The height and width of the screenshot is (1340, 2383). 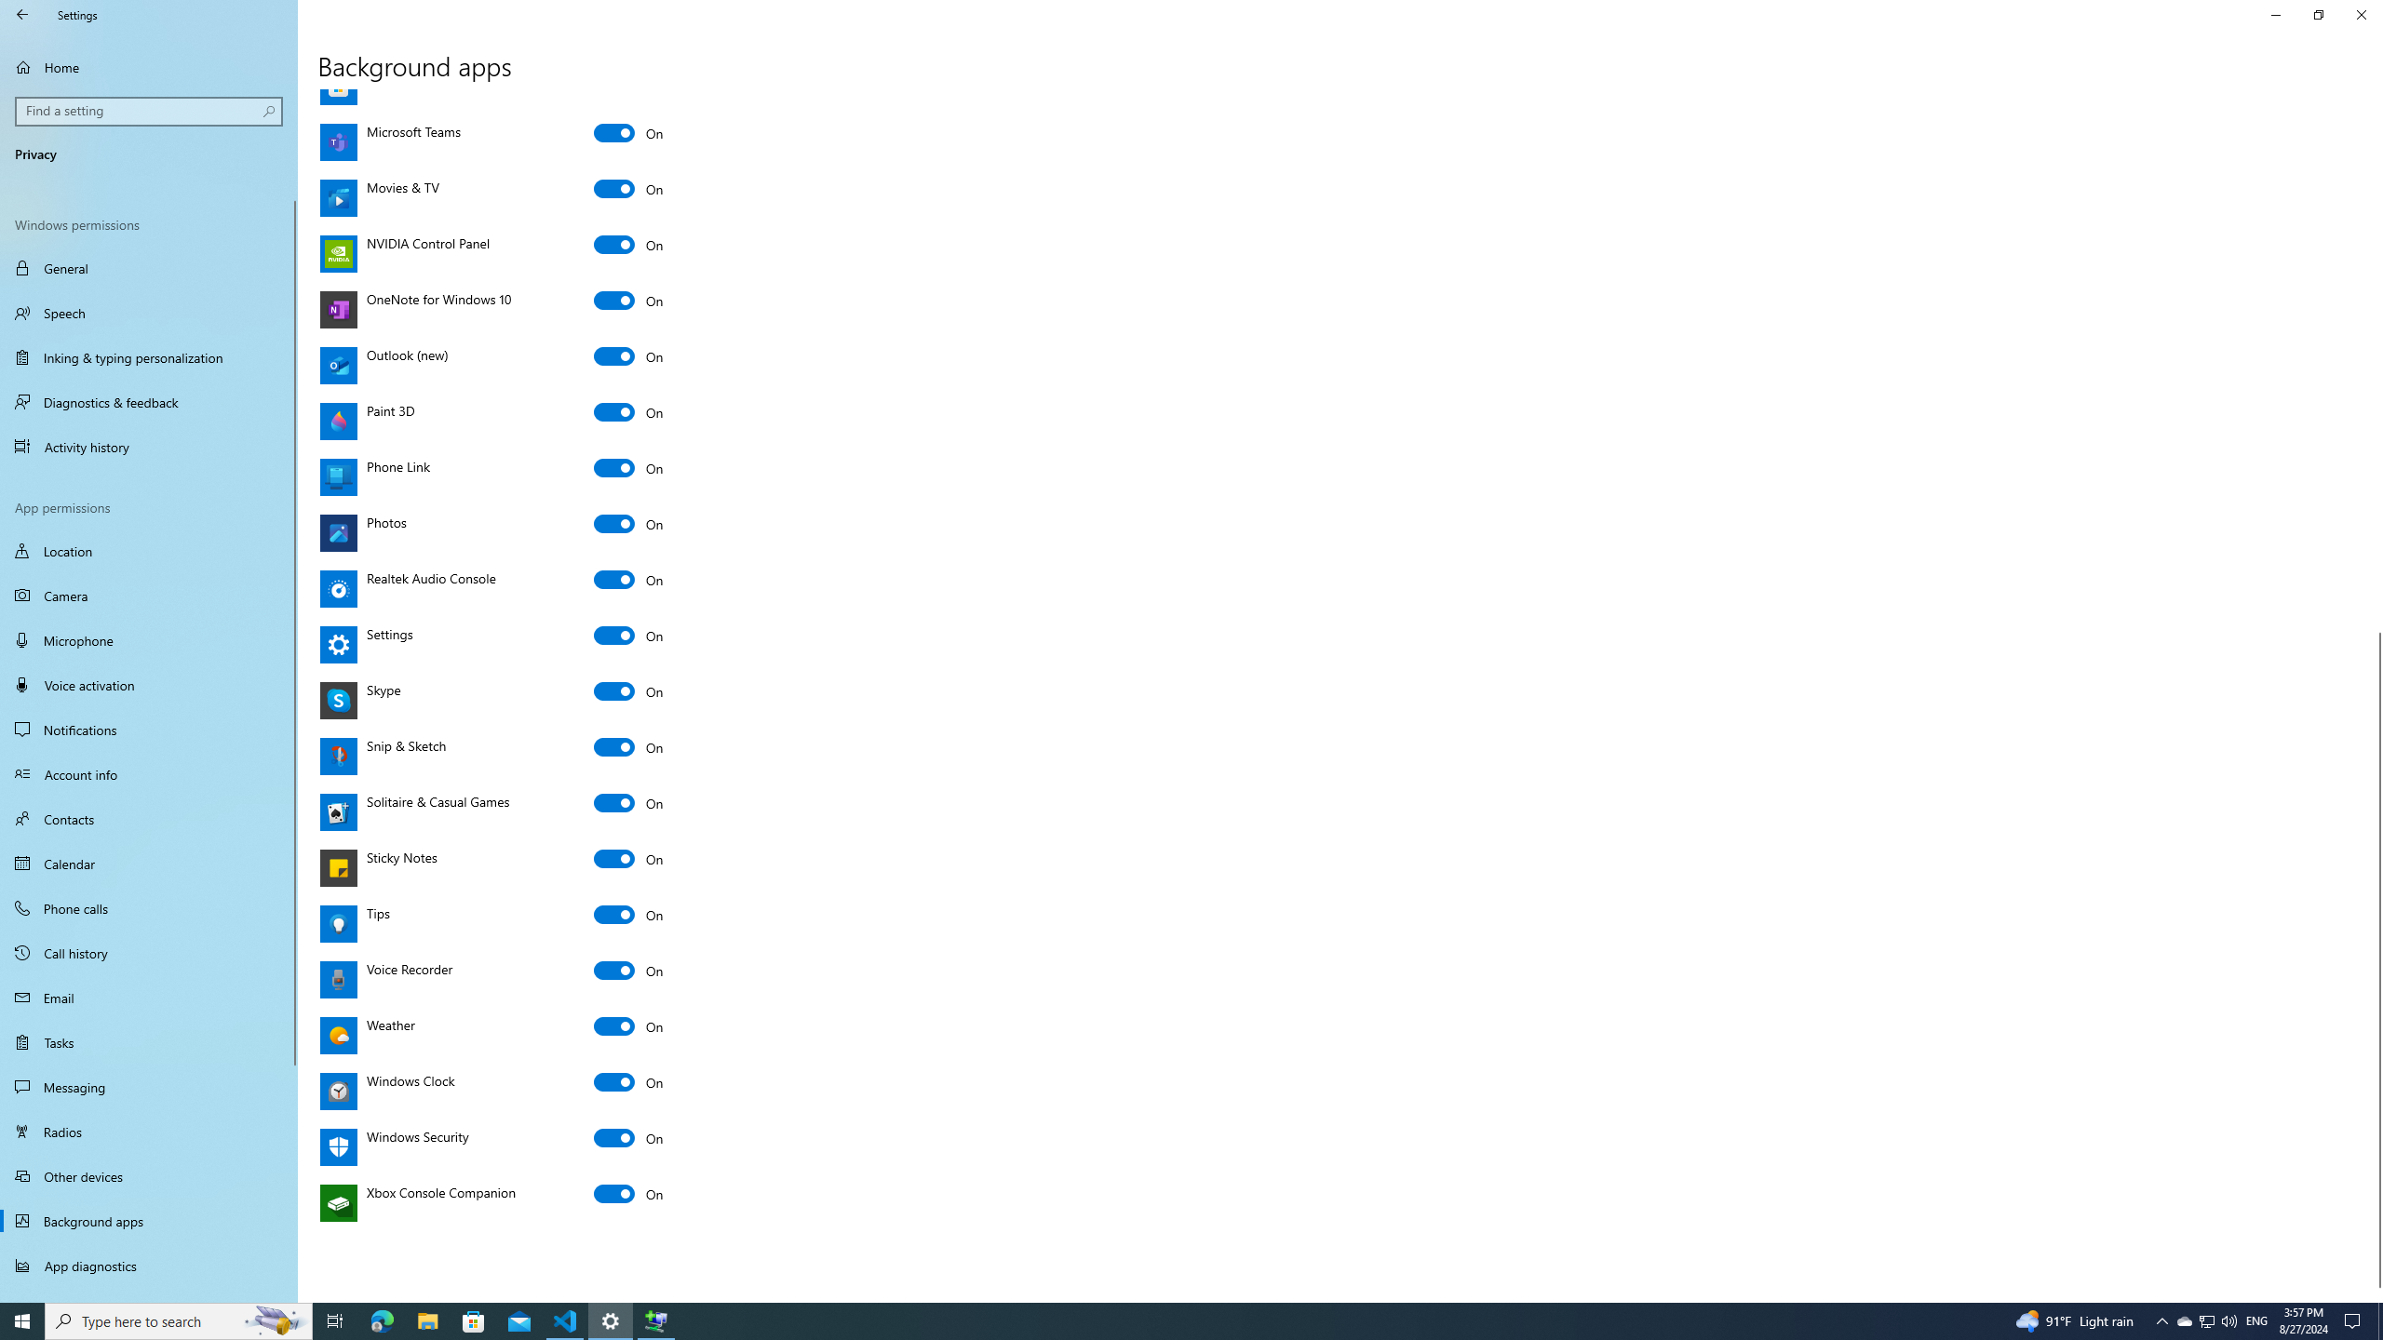 I want to click on Background apps, so click(x=149, y=1221).